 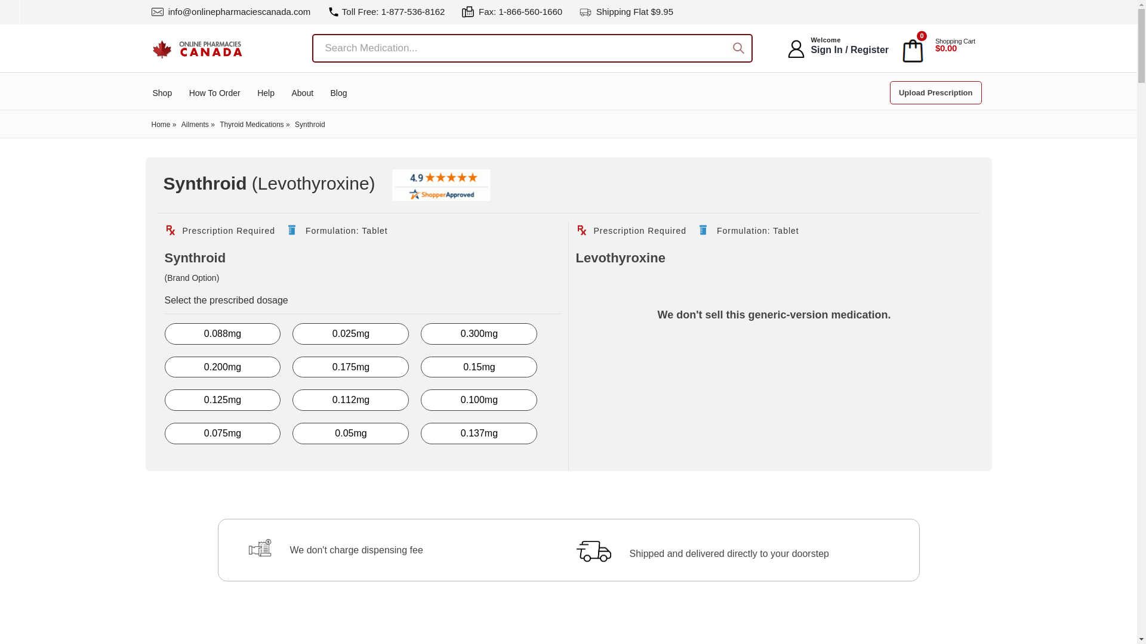 I want to click on Fax: 1-866-560-1660, so click(x=512, y=11).